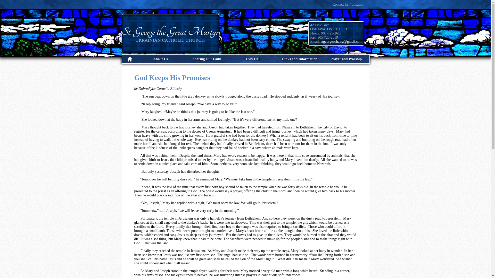 The height and width of the screenshot is (278, 495). I want to click on Home, so click(129, 59).